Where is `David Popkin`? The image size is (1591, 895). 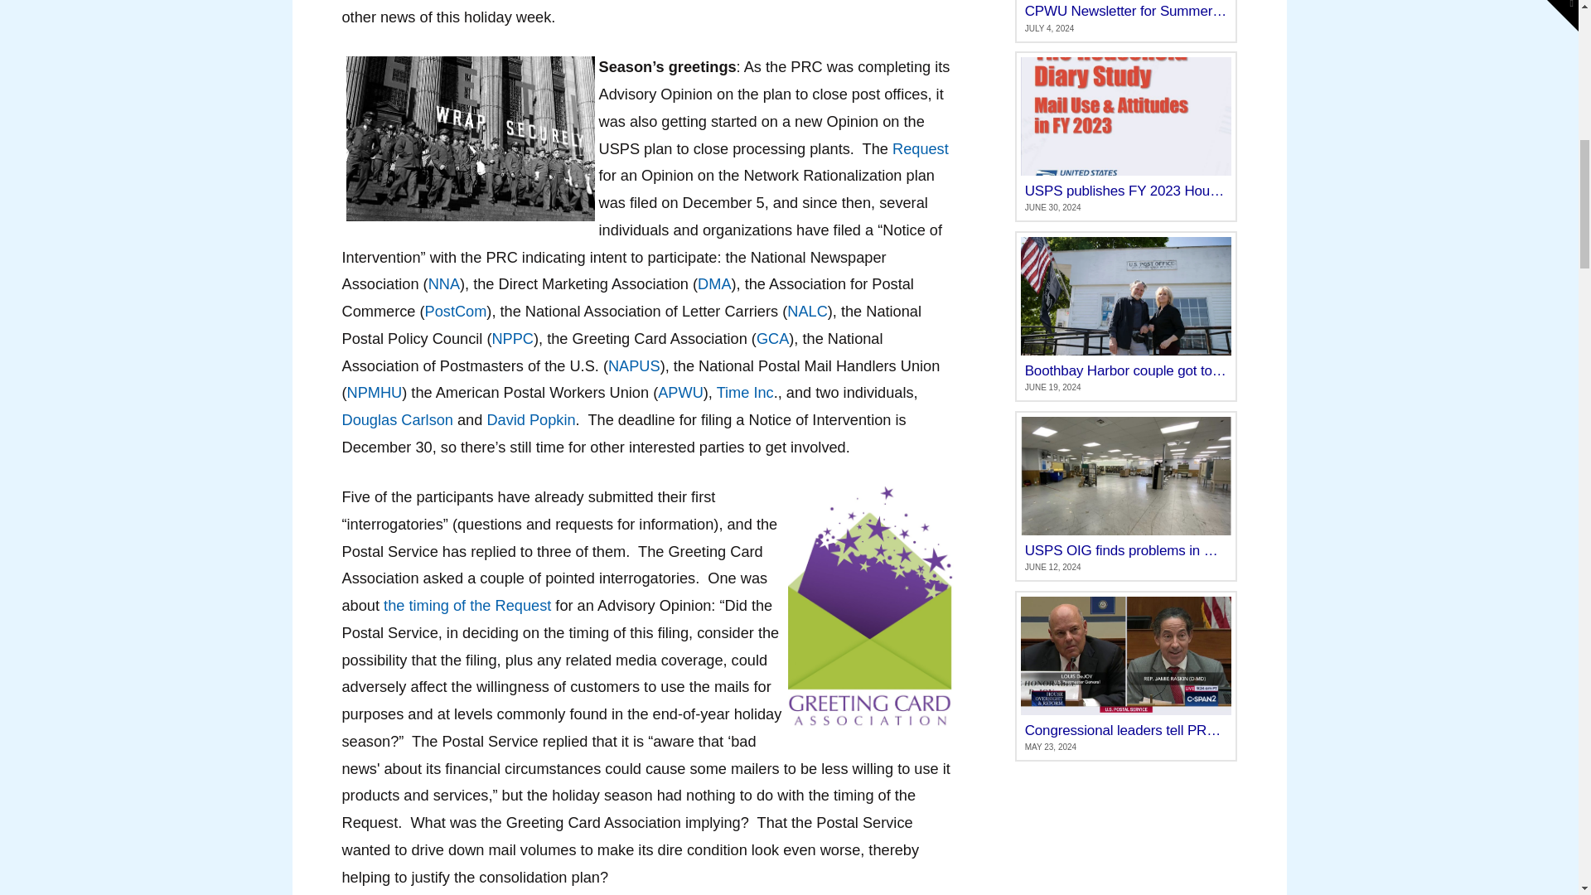
David Popkin is located at coordinates (530, 419).